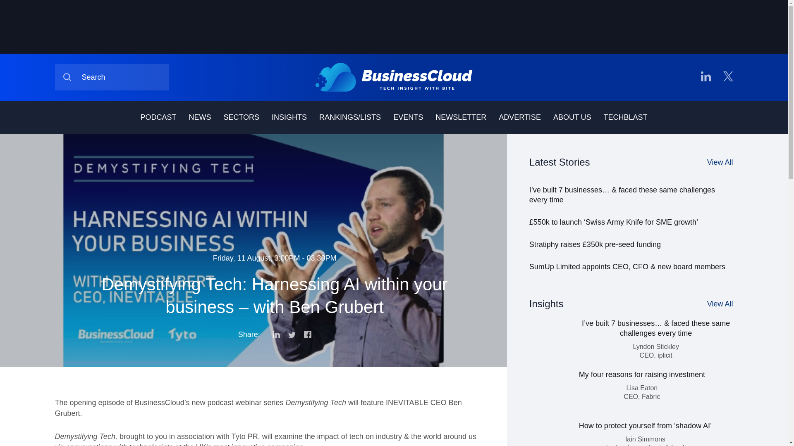  Describe the element at coordinates (289, 117) in the screenshot. I see `INSIGHTS` at that location.